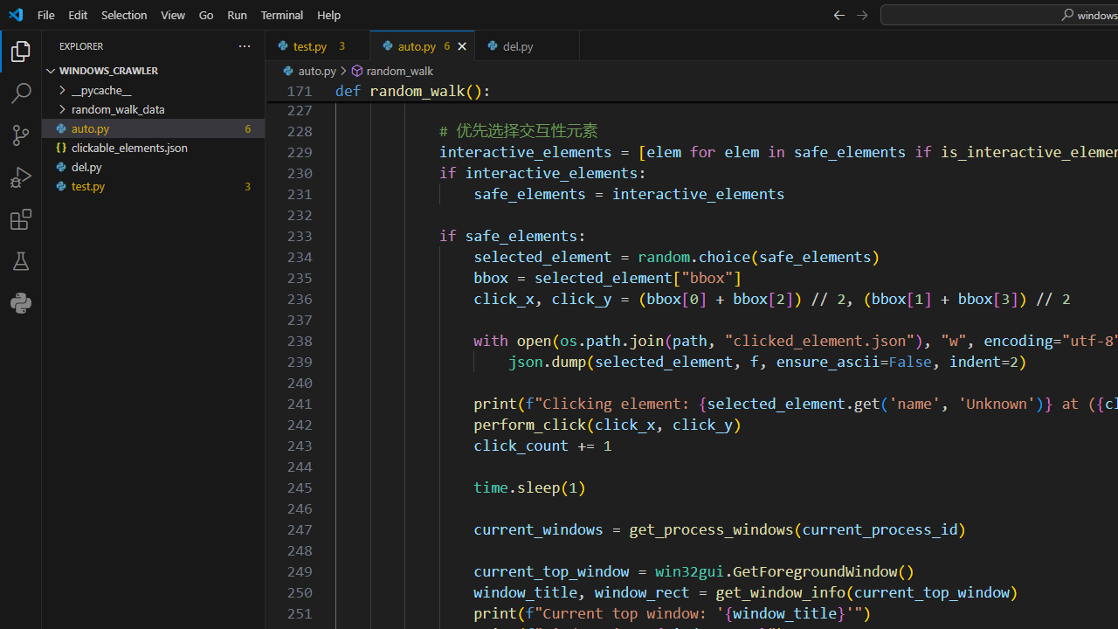 This screenshot has height=629, width=1118. Describe the element at coordinates (244, 45) in the screenshot. I see `Views and More Actions...` at that location.